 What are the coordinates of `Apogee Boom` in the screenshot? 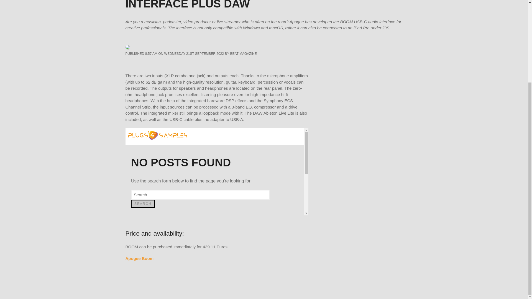 It's located at (139, 258).